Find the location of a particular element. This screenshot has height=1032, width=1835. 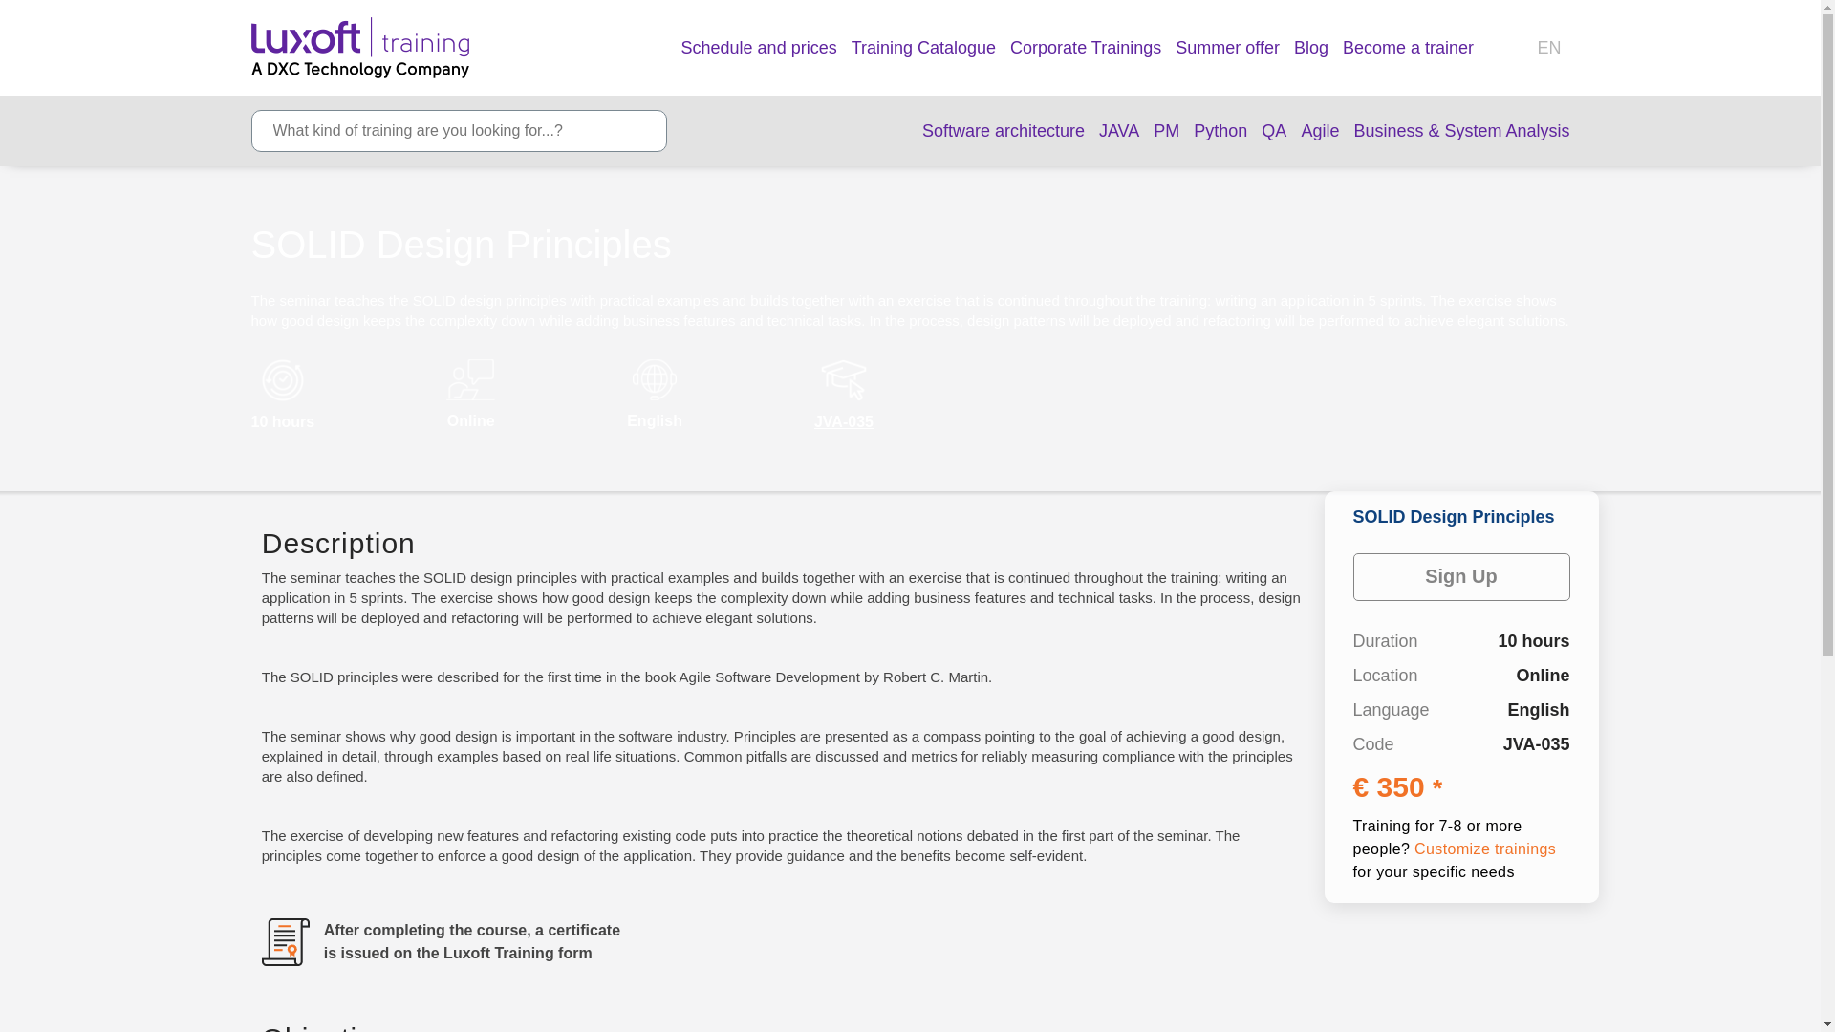

Software architecture is located at coordinates (1004, 132).